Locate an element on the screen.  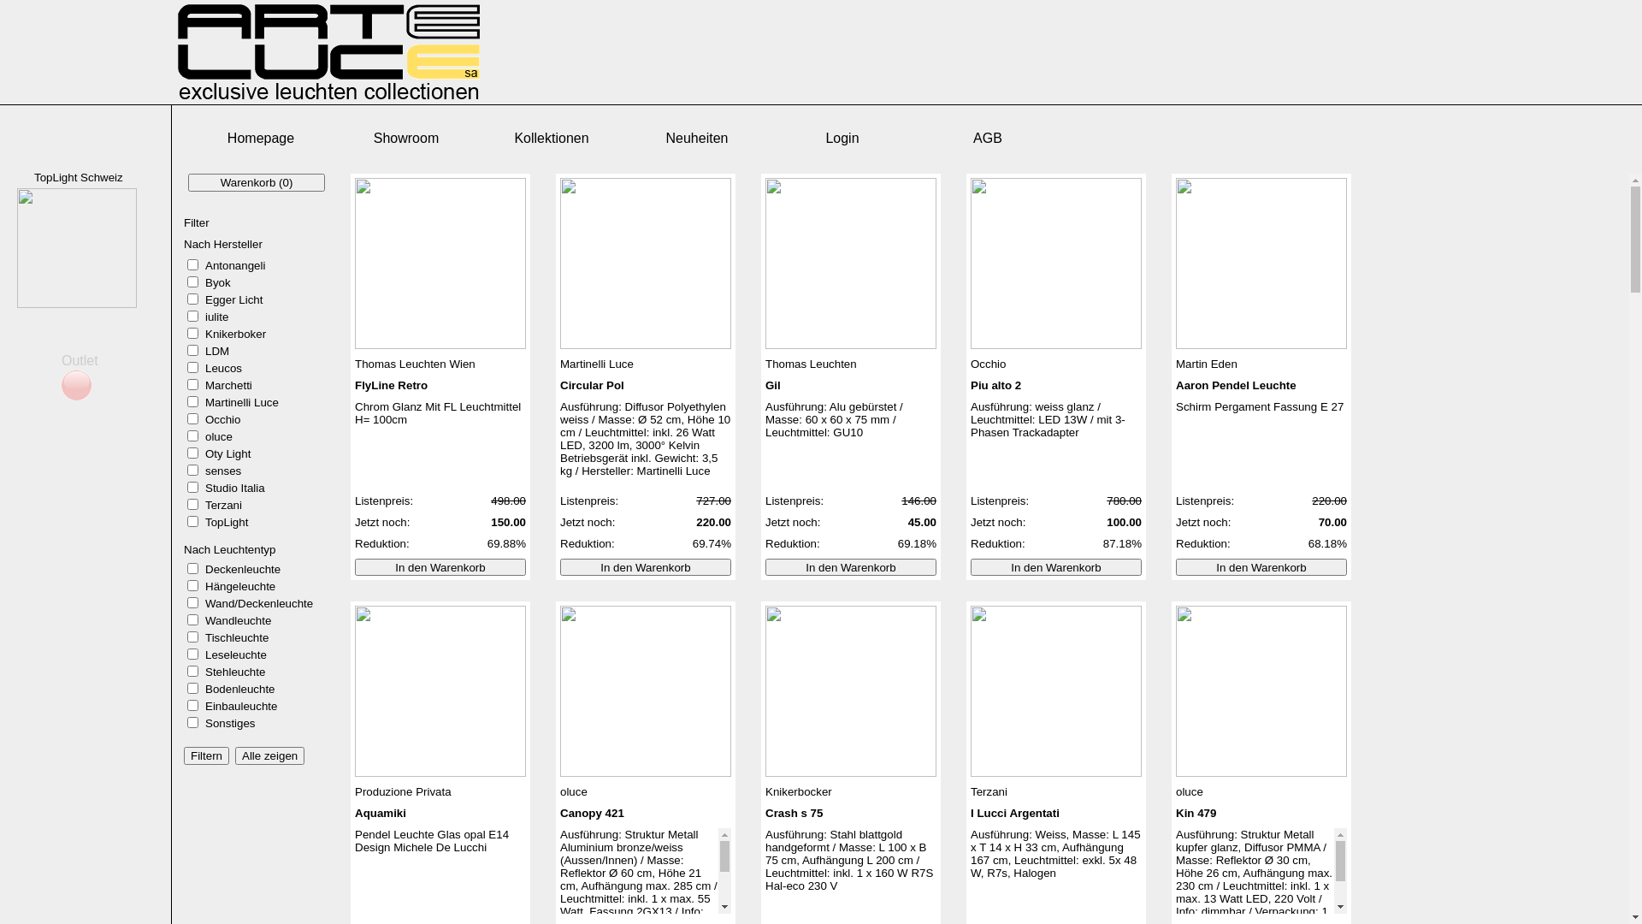
In den Warenkorb is located at coordinates (1056, 567).